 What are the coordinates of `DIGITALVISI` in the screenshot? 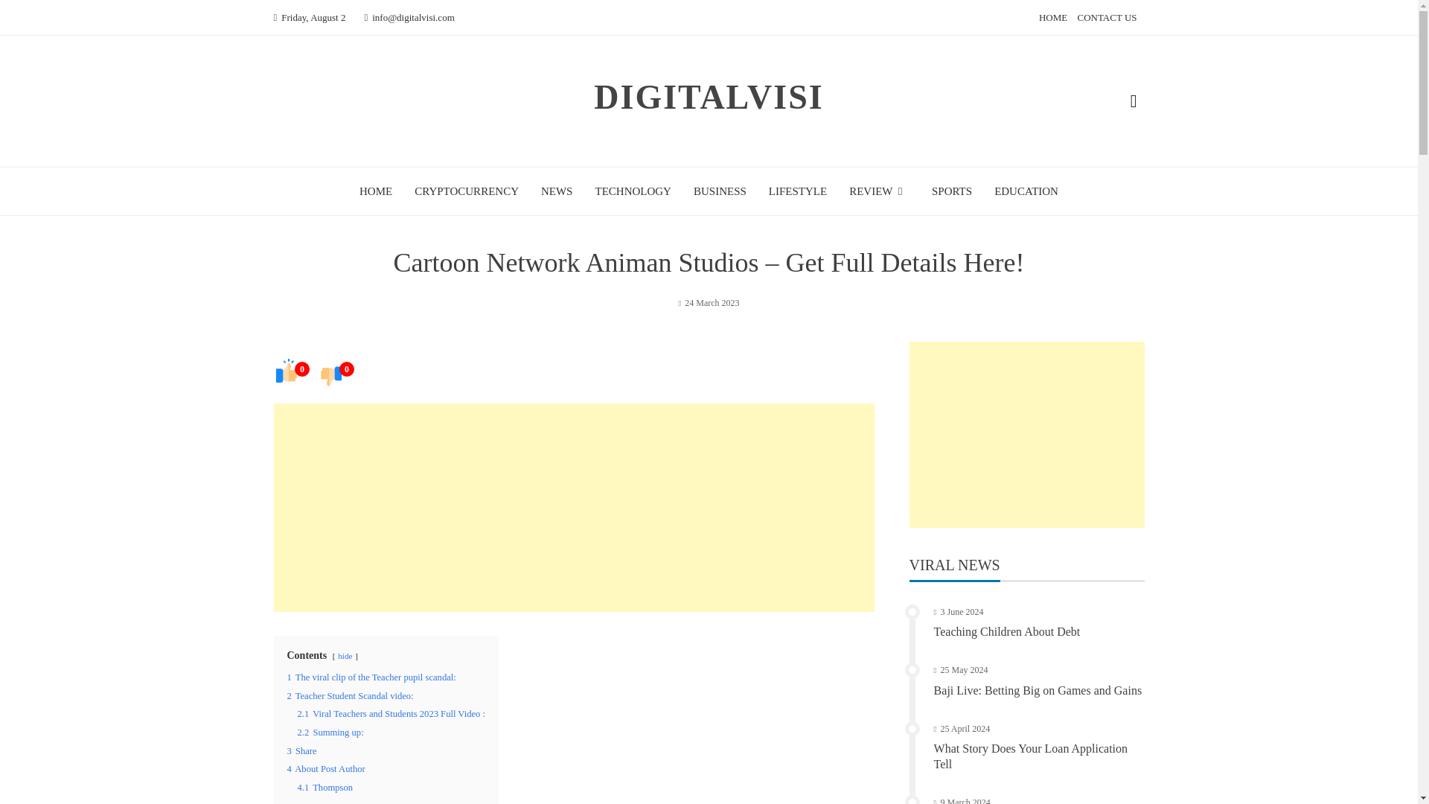 It's located at (709, 97).